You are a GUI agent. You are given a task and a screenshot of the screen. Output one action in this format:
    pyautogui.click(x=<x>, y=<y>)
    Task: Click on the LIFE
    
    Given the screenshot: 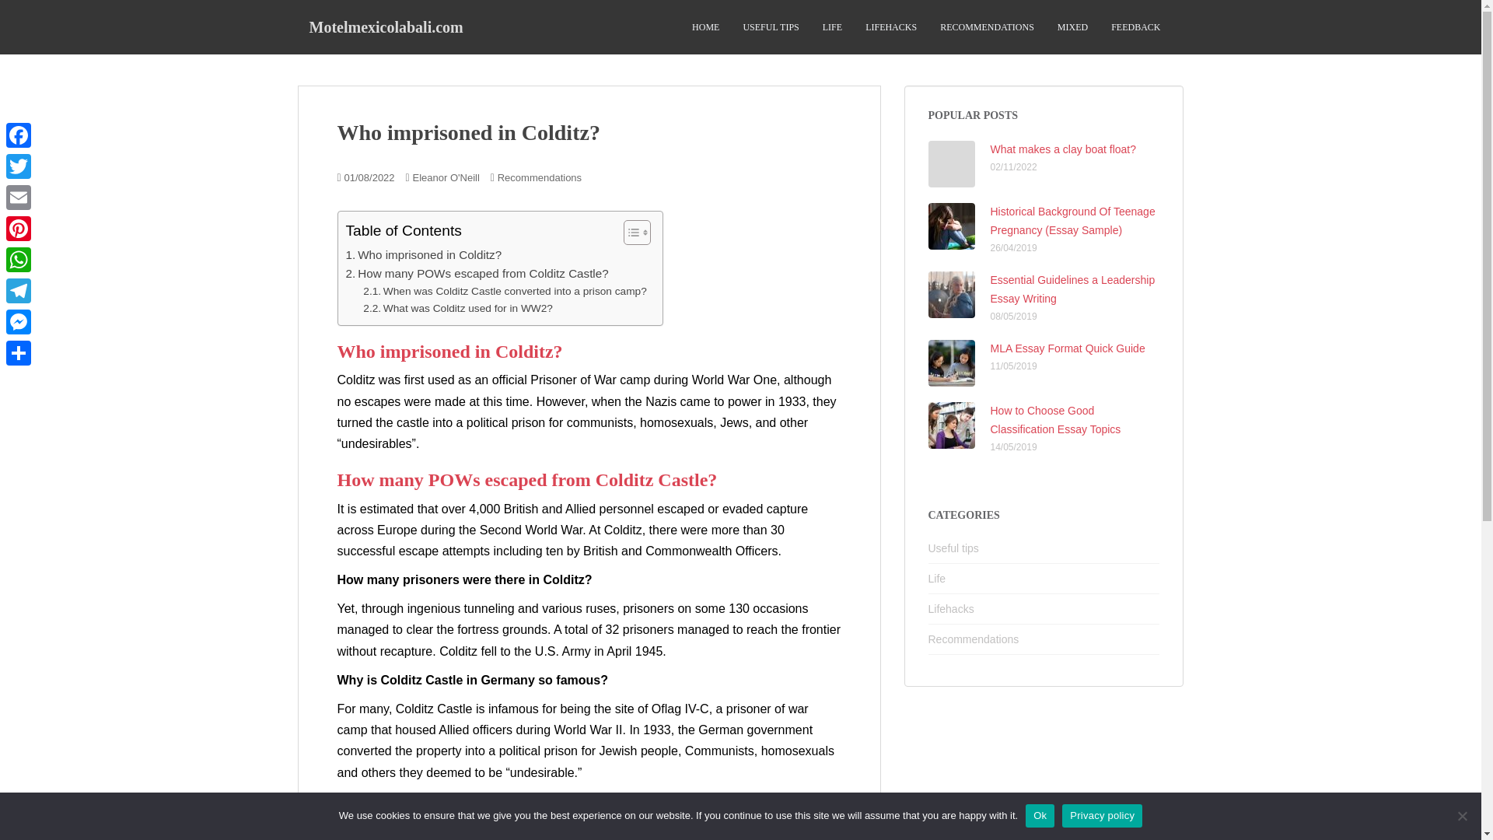 What is the action you would take?
    pyautogui.click(x=832, y=27)
    